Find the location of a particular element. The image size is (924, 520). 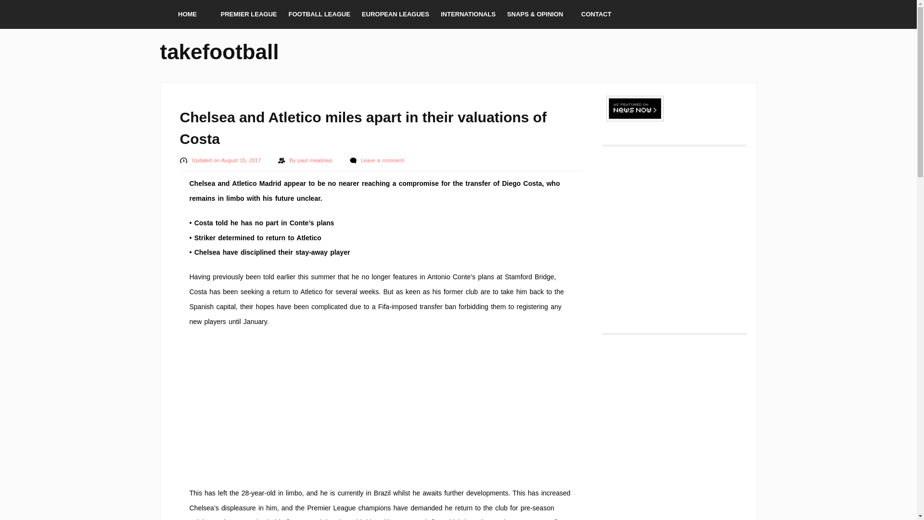

HOME is located at coordinates (187, 14).